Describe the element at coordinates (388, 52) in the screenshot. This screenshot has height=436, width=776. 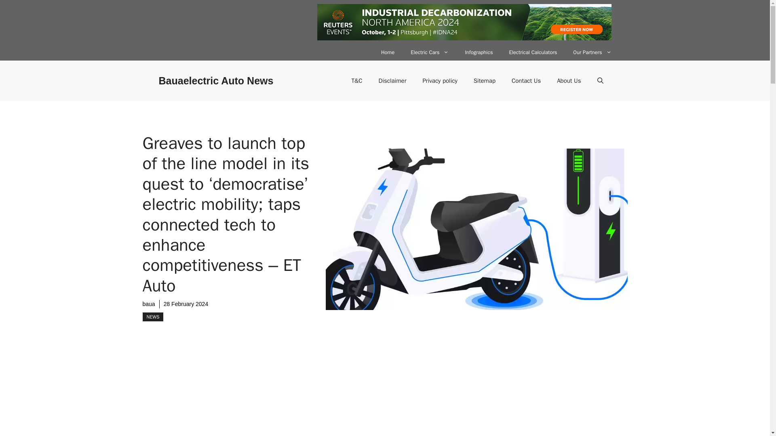
I see `Home` at that location.